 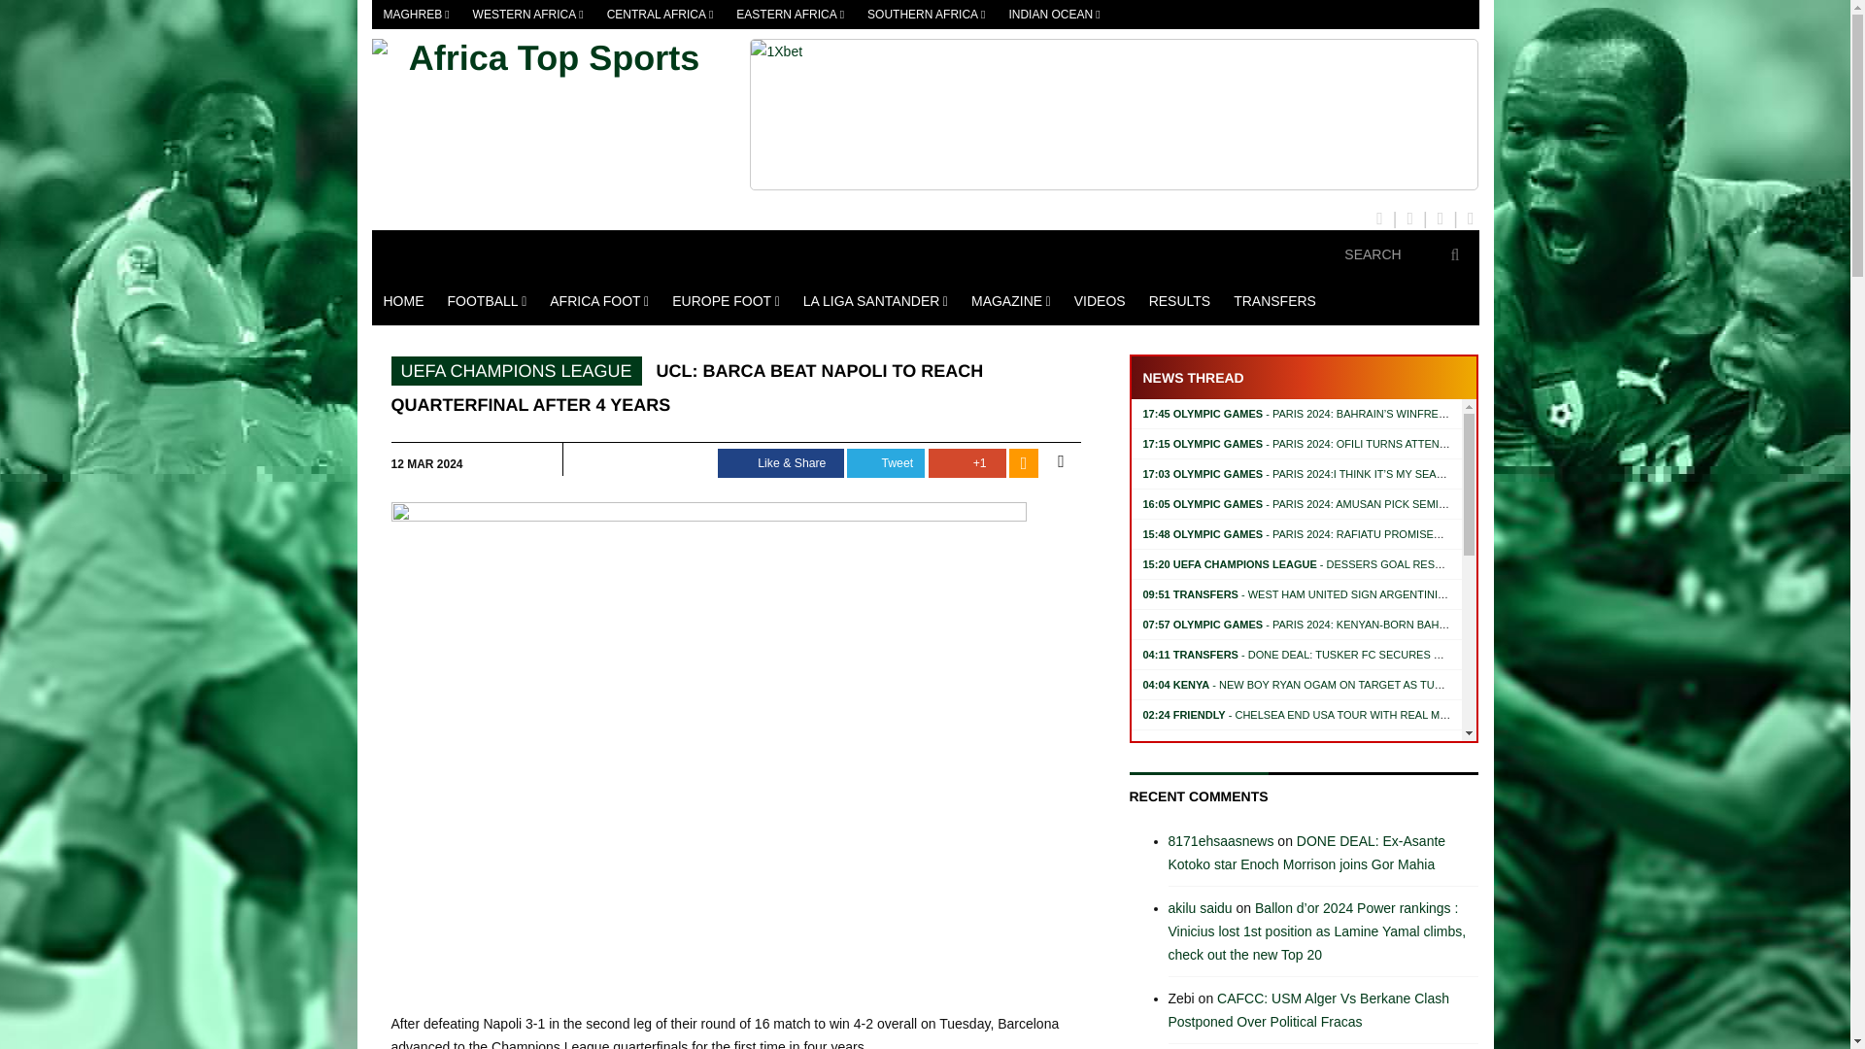 I want to click on CENTRAL AFRICA, so click(x=660, y=15).